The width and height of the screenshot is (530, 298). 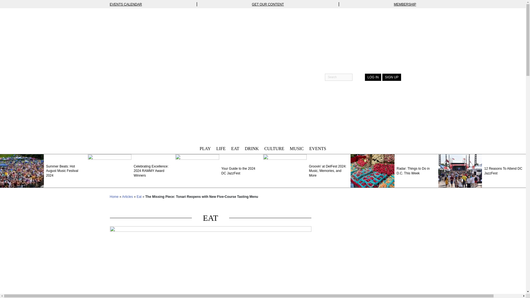 What do you see at coordinates (126, 4) in the screenshot?
I see `EVENTS CALENDAR` at bounding box center [126, 4].